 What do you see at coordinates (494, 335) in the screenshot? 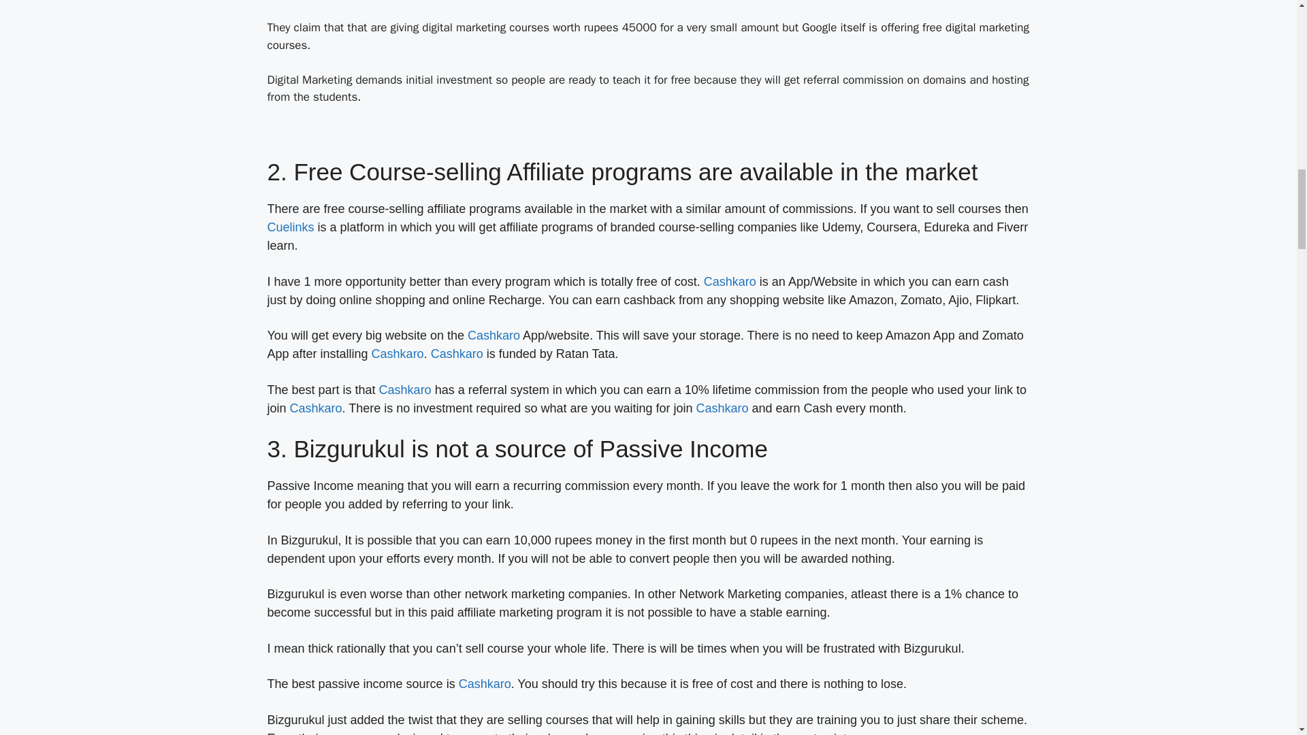
I see `Cashkaro` at bounding box center [494, 335].